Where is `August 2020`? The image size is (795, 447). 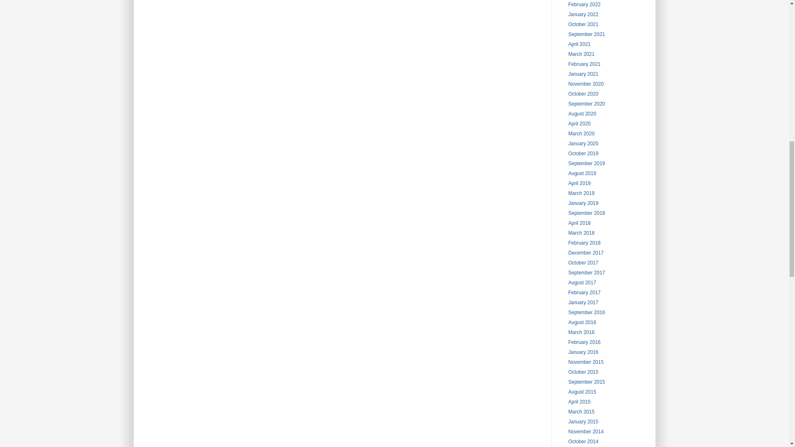
August 2020 is located at coordinates (582, 113).